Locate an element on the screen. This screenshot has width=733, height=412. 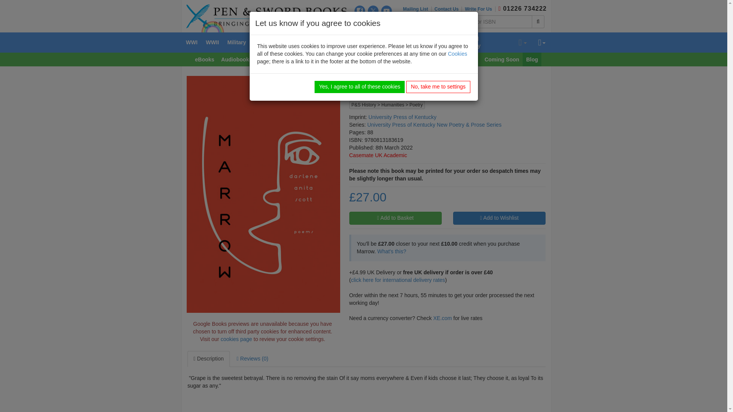
Facebook is located at coordinates (360, 11).